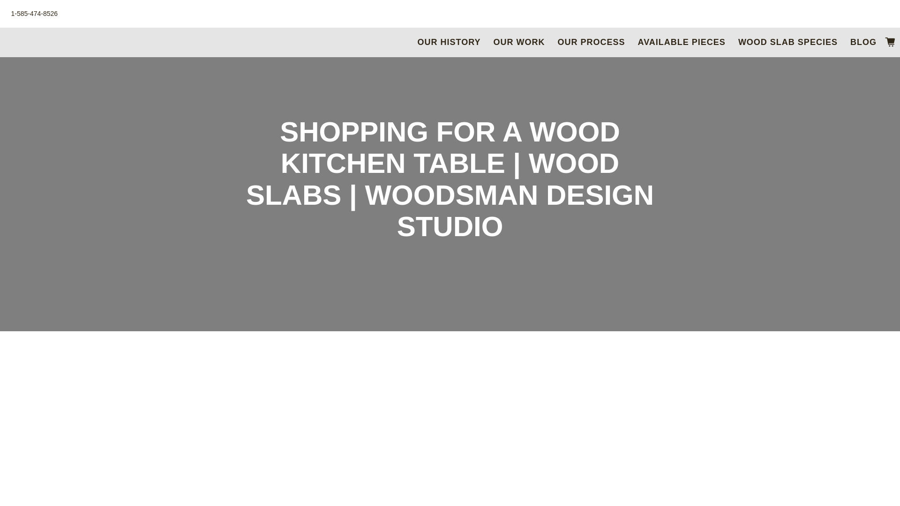 This screenshot has height=506, width=900. Describe the element at coordinates (449, 42) in the screenshot. I see `OUR HISTORY` at that location.